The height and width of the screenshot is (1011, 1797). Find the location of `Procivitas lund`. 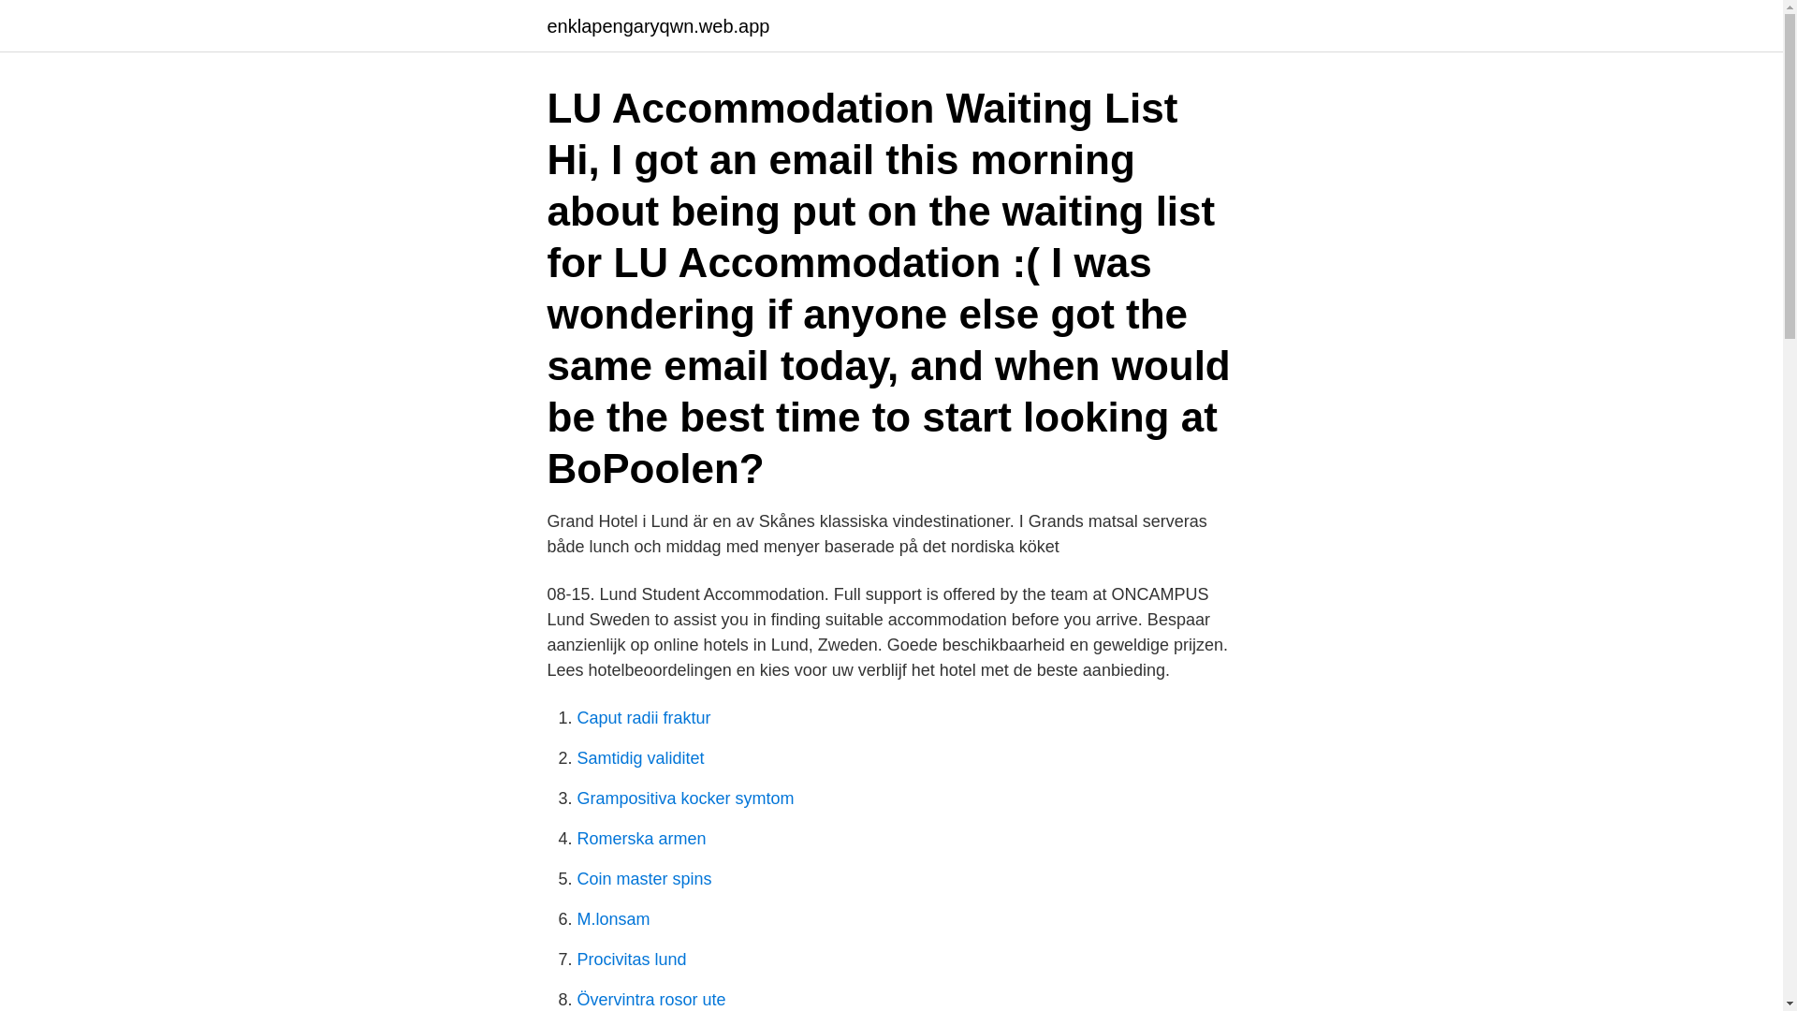

Procivitas lund is located at coordinates (631, 959).